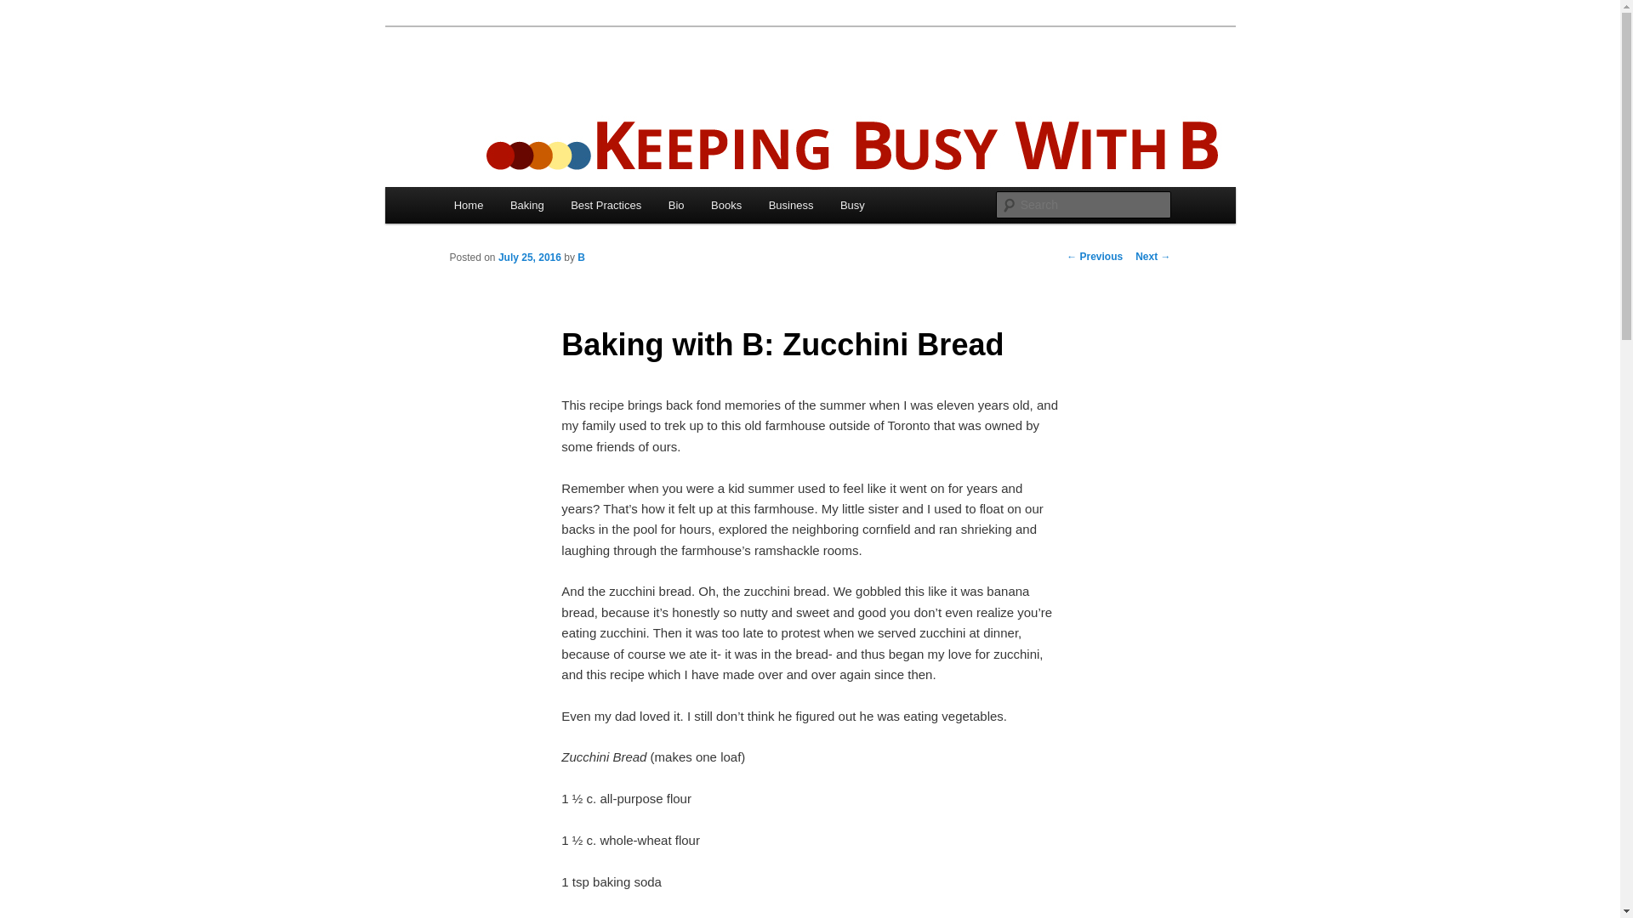  I want to click on Baking, so click(526, 206).